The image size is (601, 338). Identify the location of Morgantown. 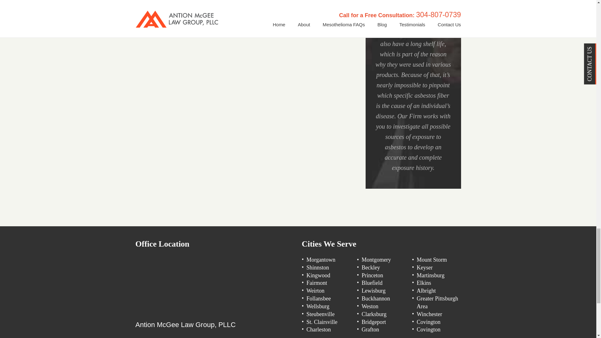
(321, 260).